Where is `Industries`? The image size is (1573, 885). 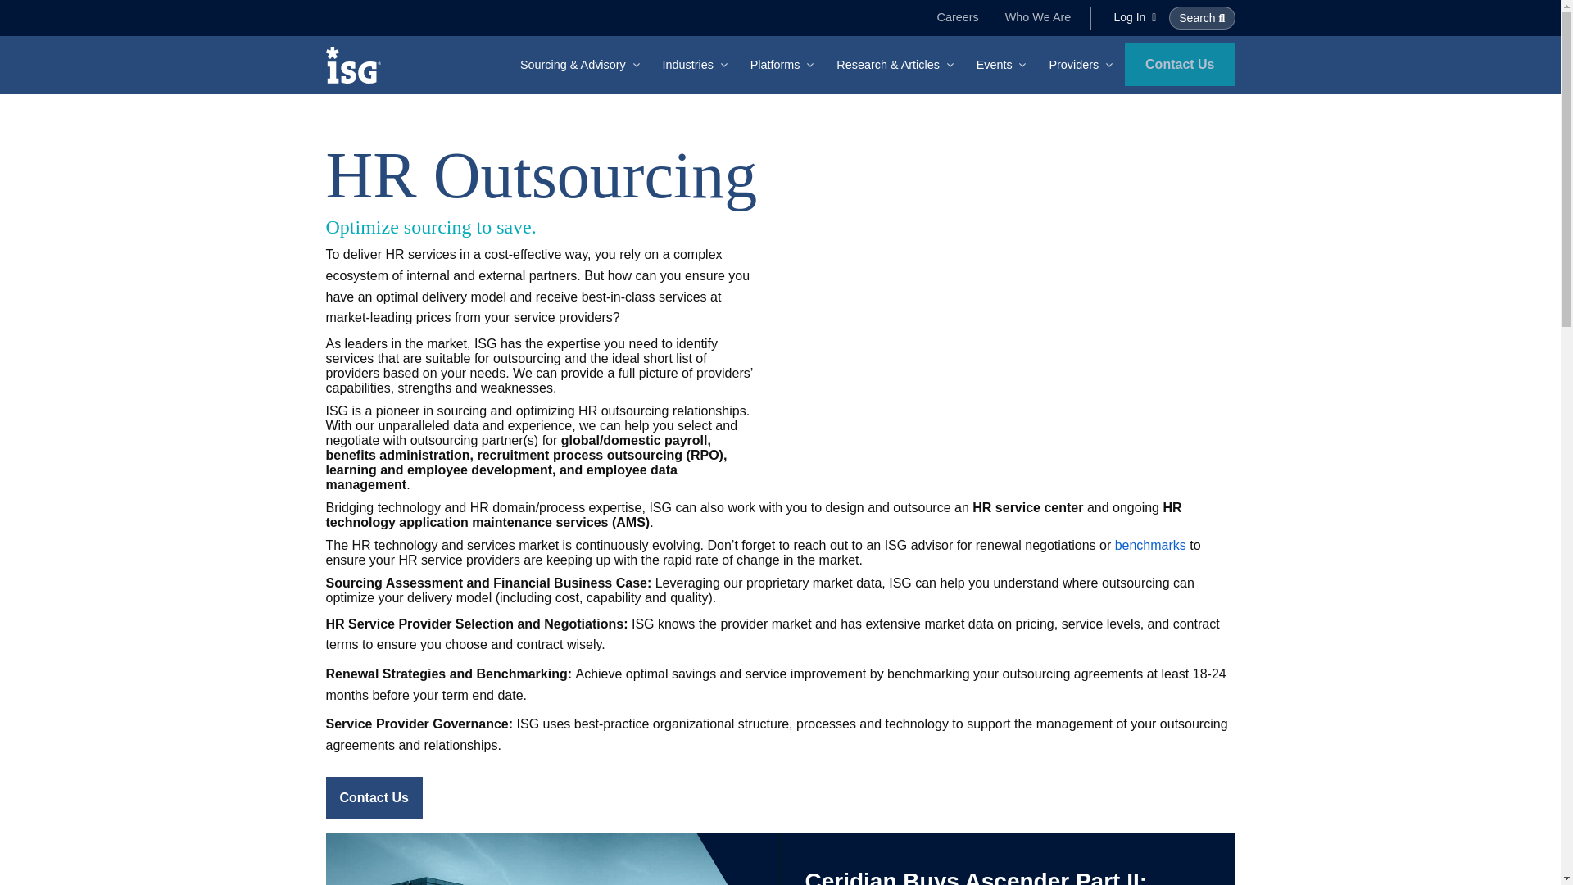
Industries is located at coordinates (696, 65).